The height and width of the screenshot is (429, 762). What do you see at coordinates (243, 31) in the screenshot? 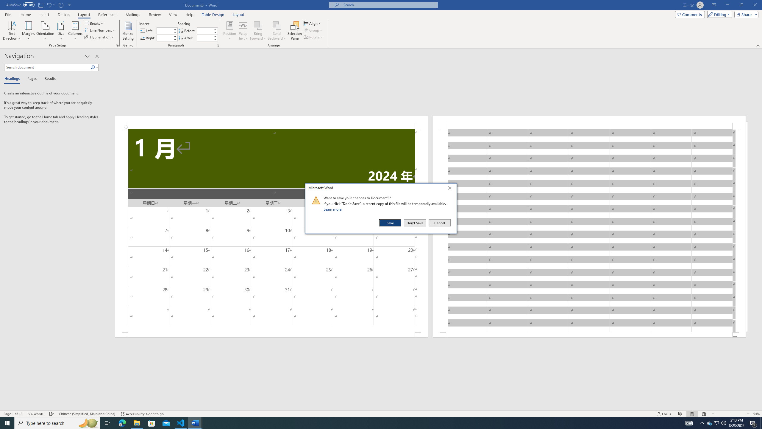
I see `Wrap Text` at bounding box center [243, 31].